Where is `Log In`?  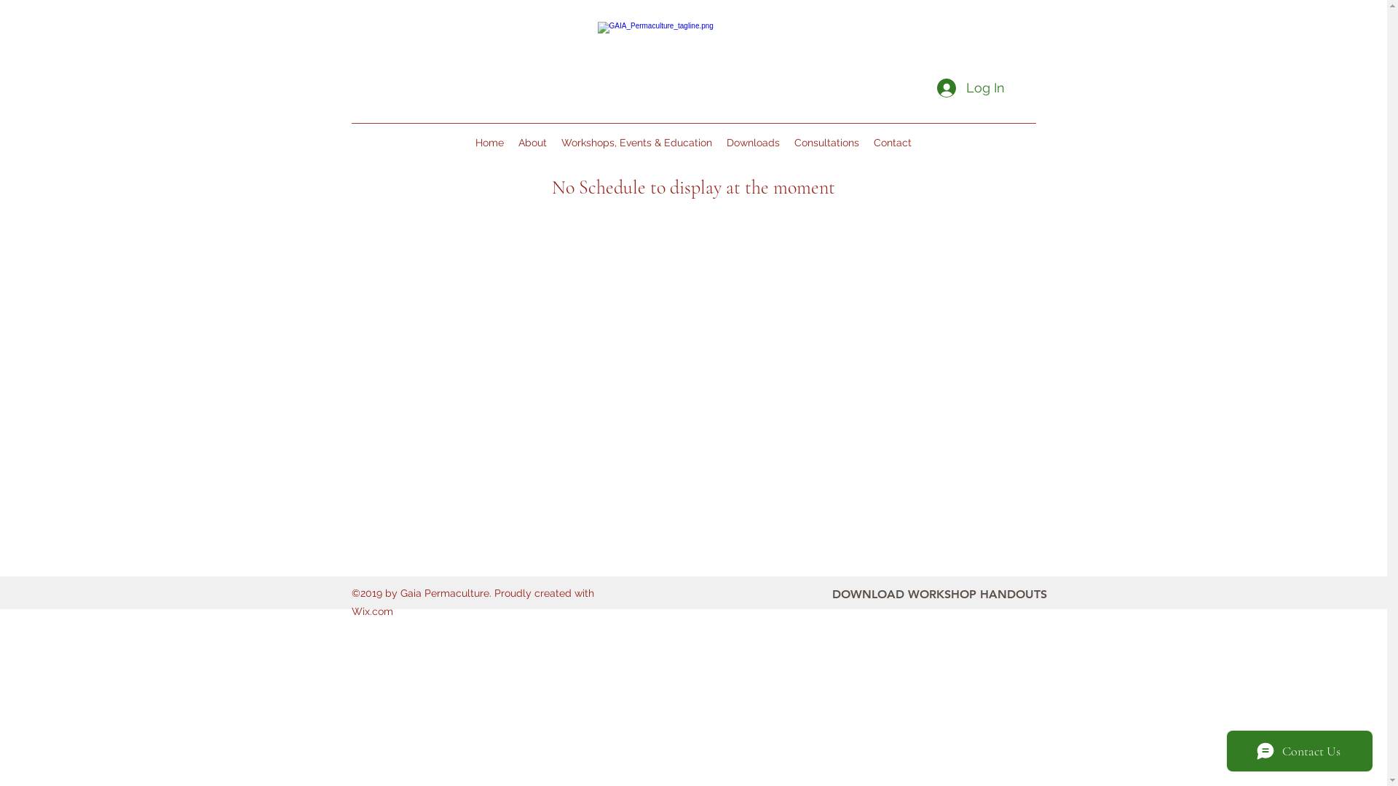
Log In is located at coordinates (970, 88).